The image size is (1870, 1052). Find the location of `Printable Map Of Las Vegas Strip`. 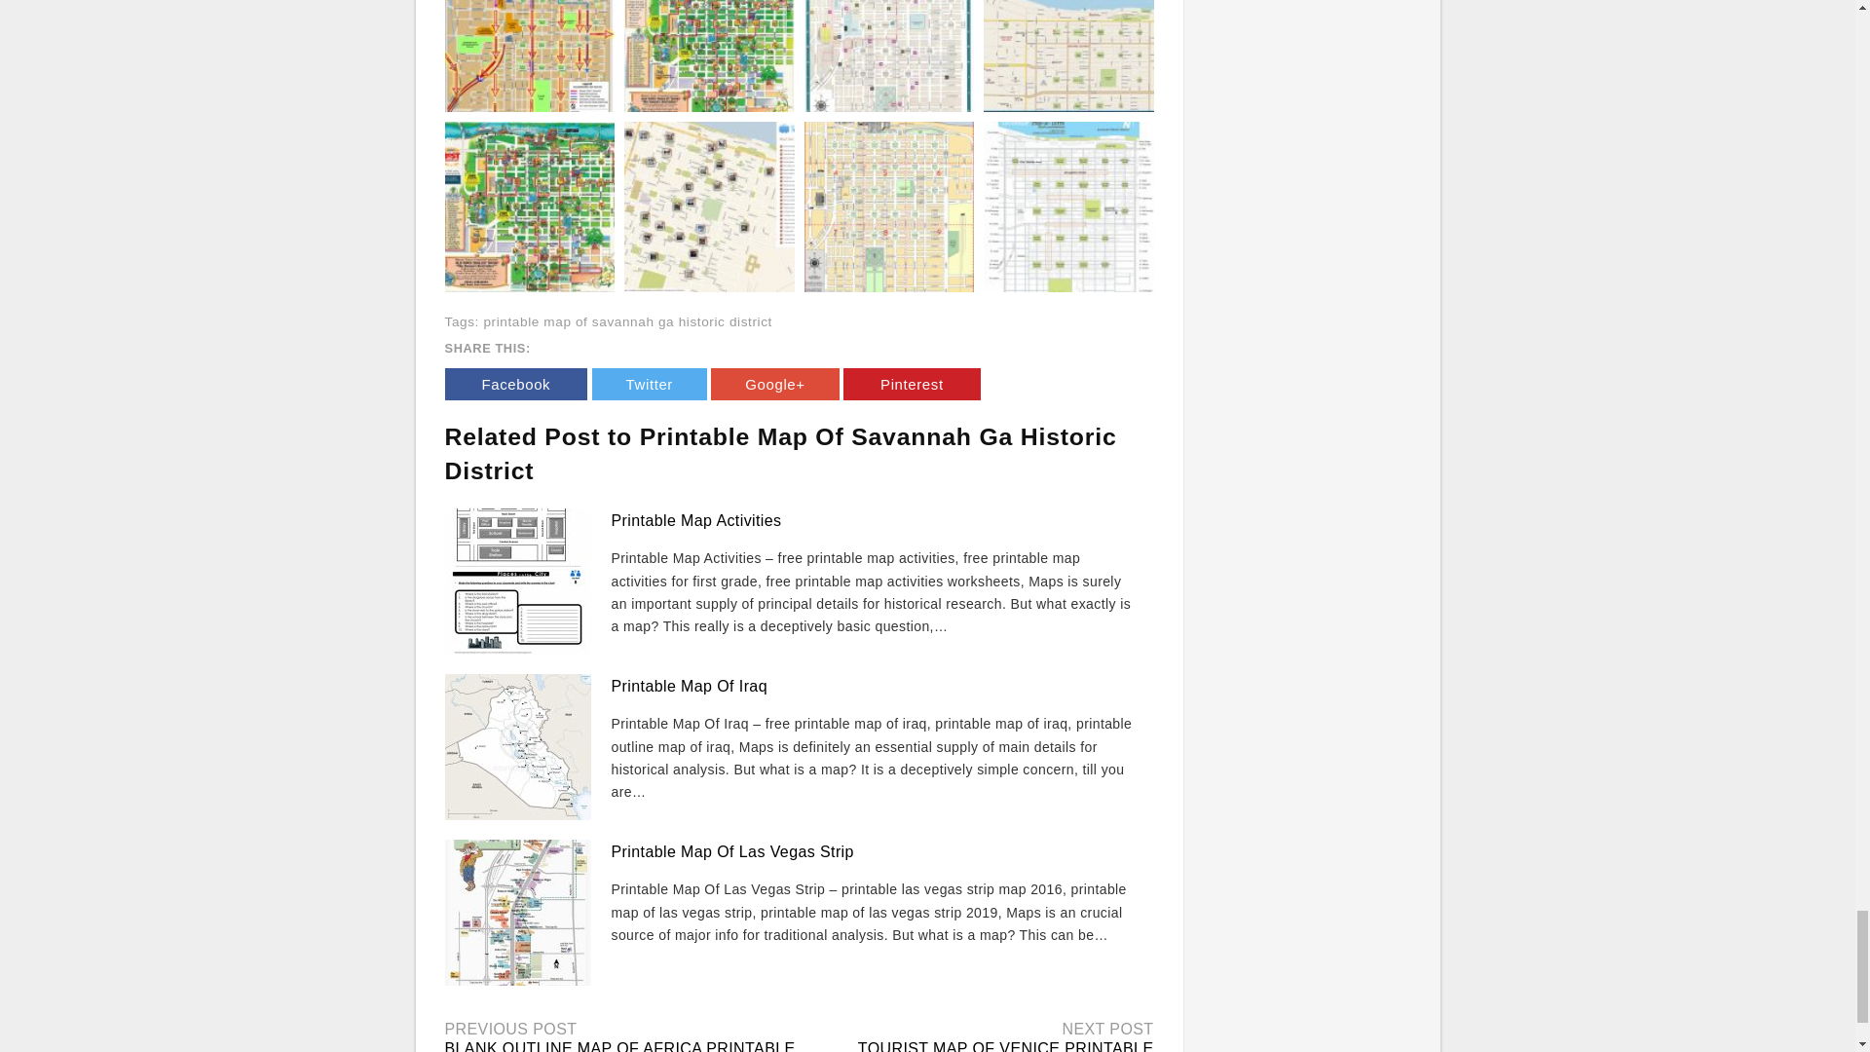

Printable Map Of Las Vegas Strip is located at coordinates (732, 851).